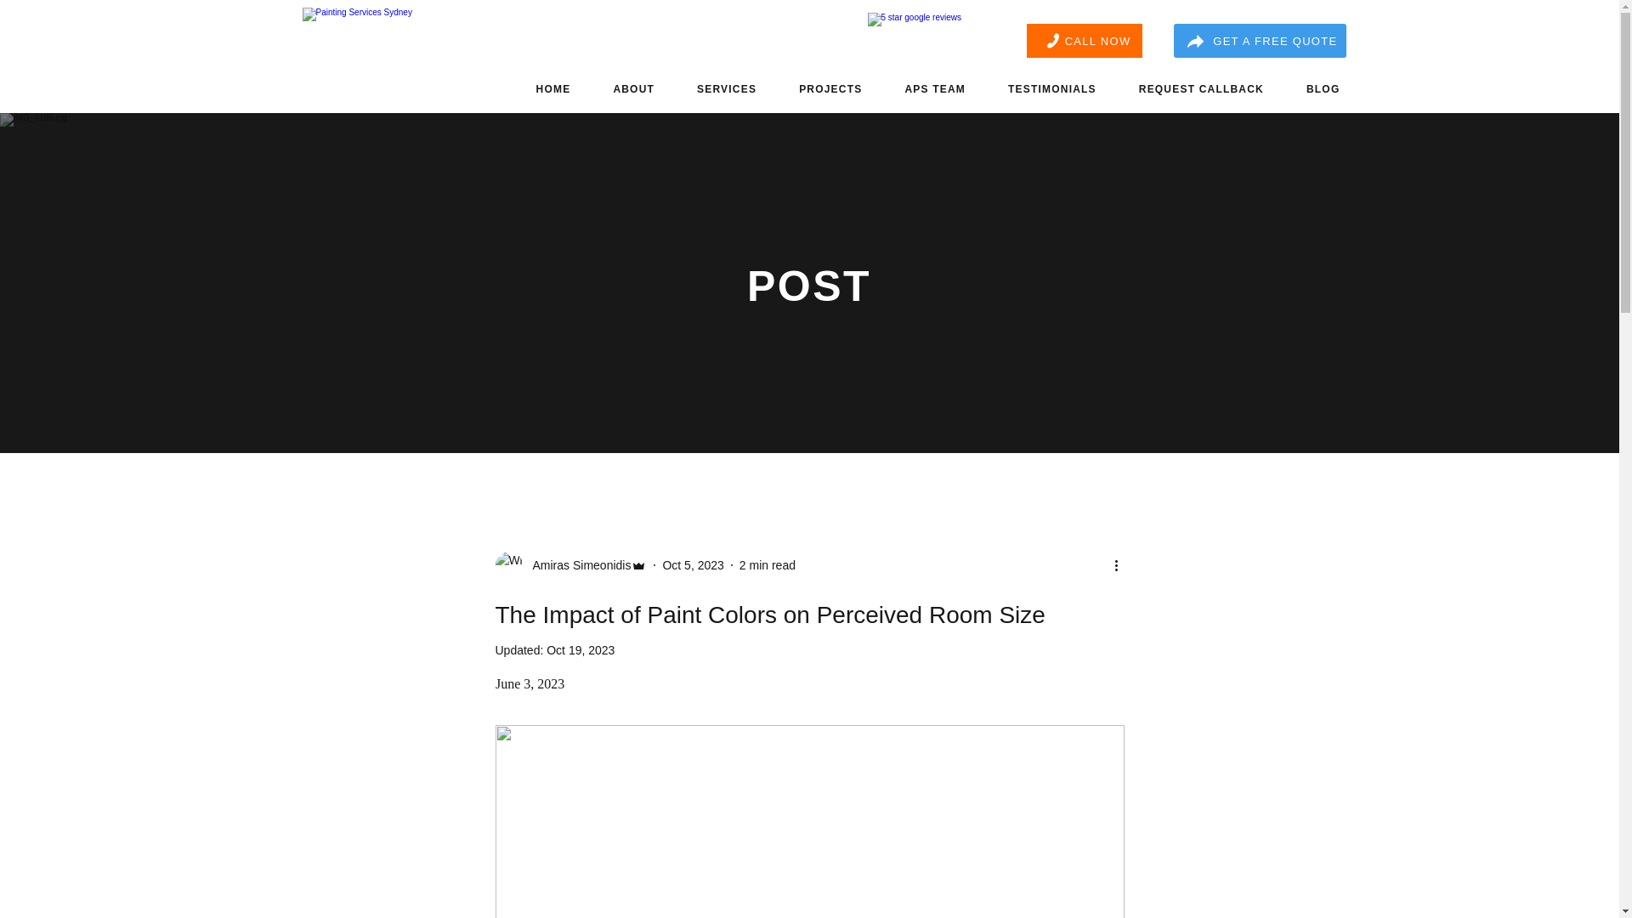 This screenshot has height=918, width=1632. I want to click on CALL NOW, so click(1085, 41).